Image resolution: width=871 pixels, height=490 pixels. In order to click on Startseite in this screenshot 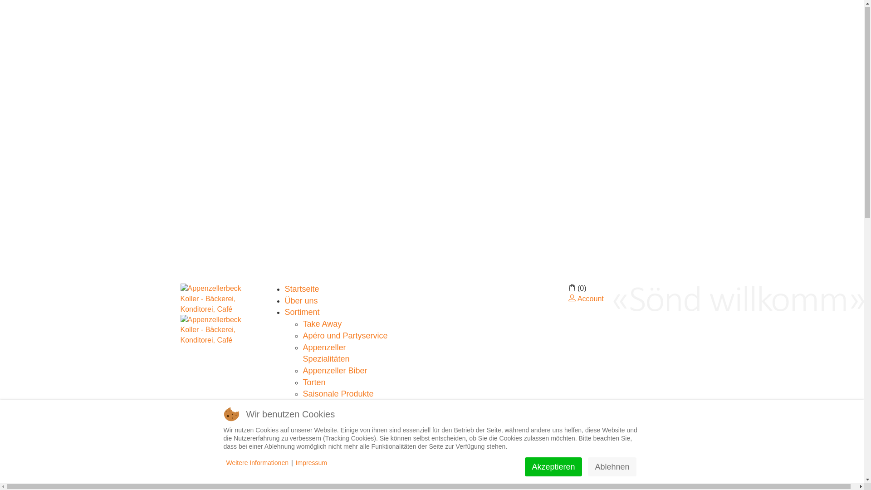, I will do `click(302, 290)`.